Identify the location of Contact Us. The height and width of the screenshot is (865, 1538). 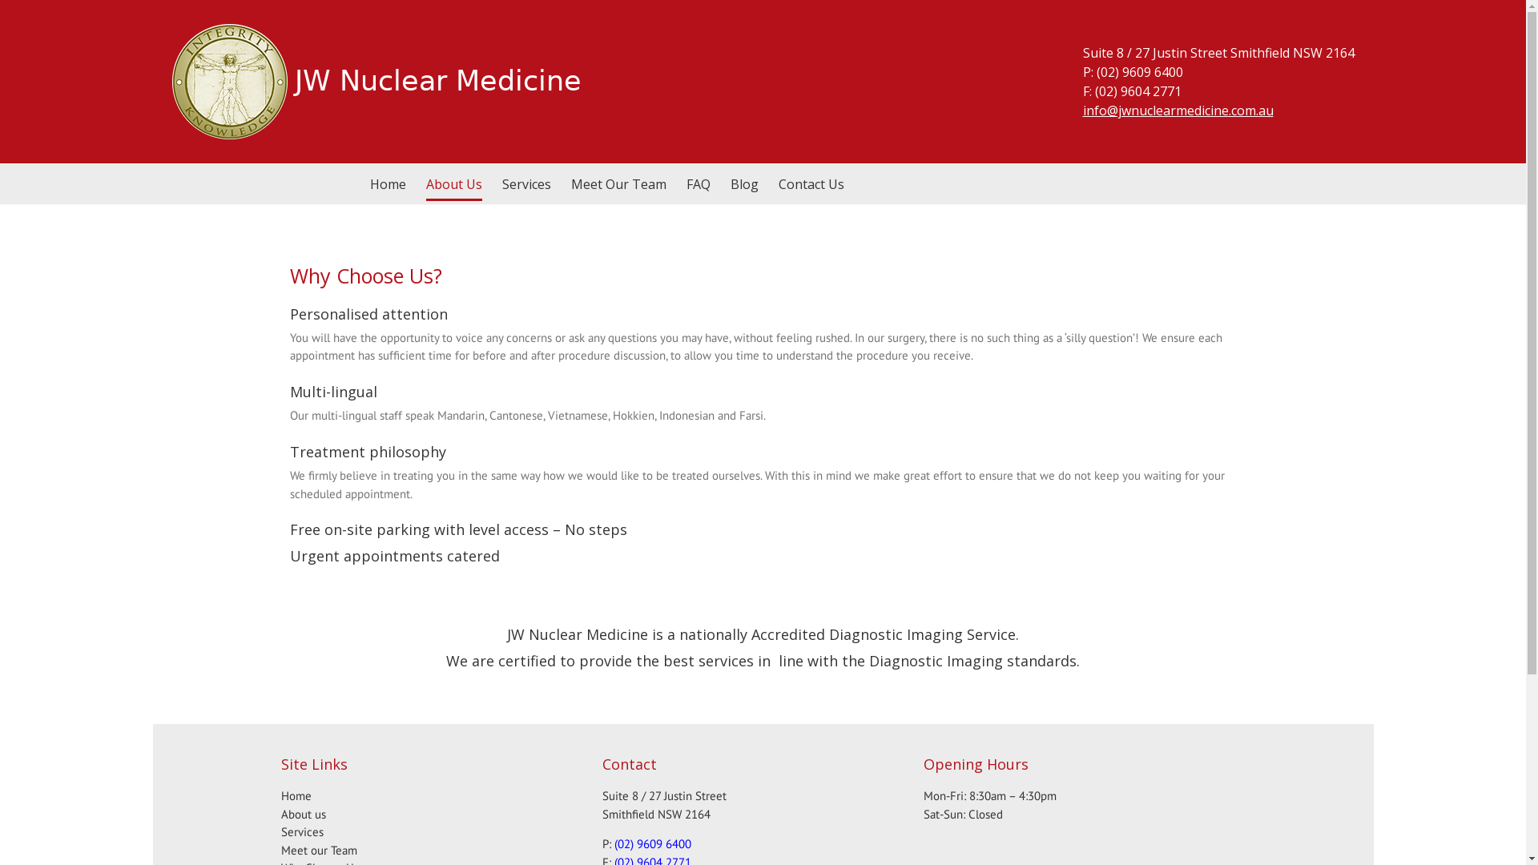
(811, 184).